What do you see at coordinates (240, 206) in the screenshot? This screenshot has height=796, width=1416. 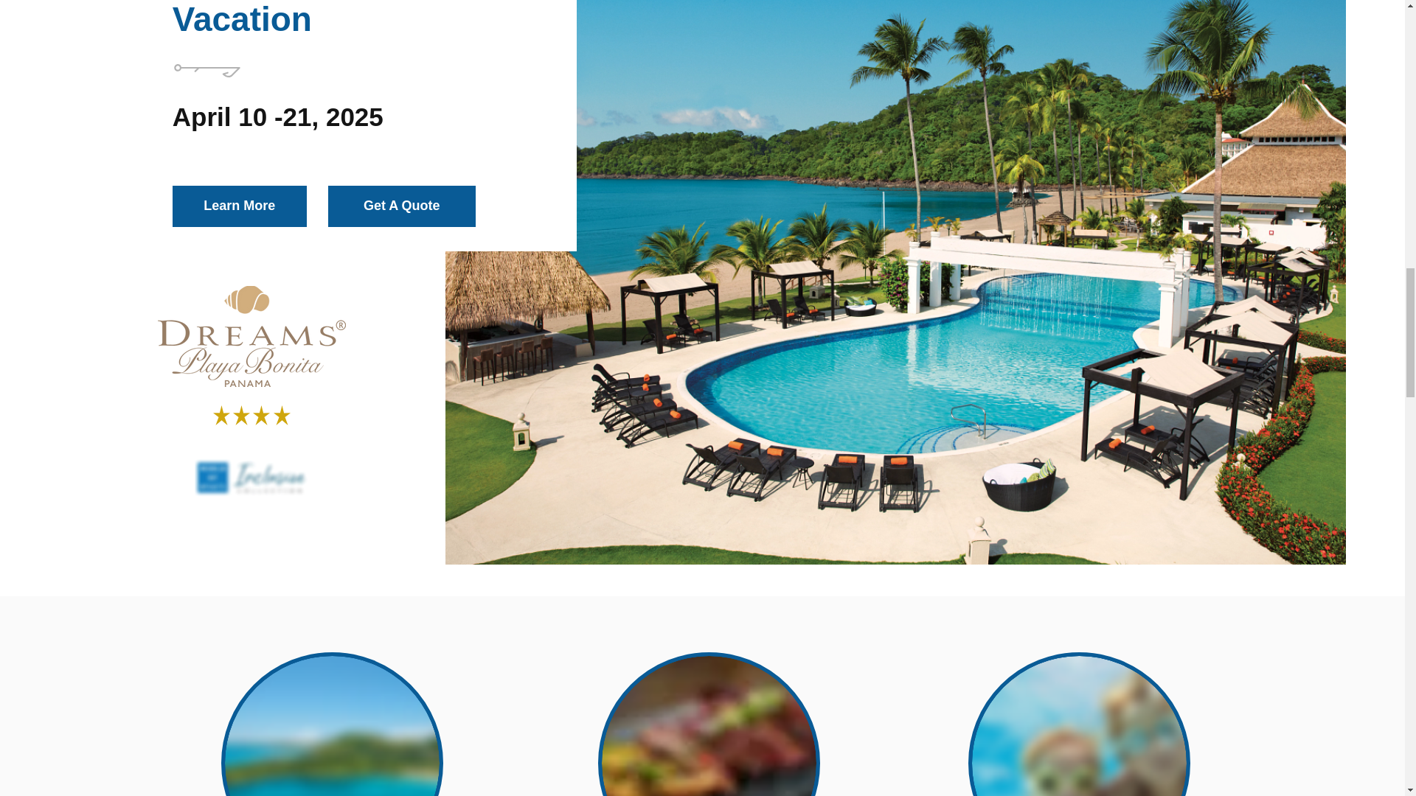 I see `Learn More` at bounding box center [240, 206].